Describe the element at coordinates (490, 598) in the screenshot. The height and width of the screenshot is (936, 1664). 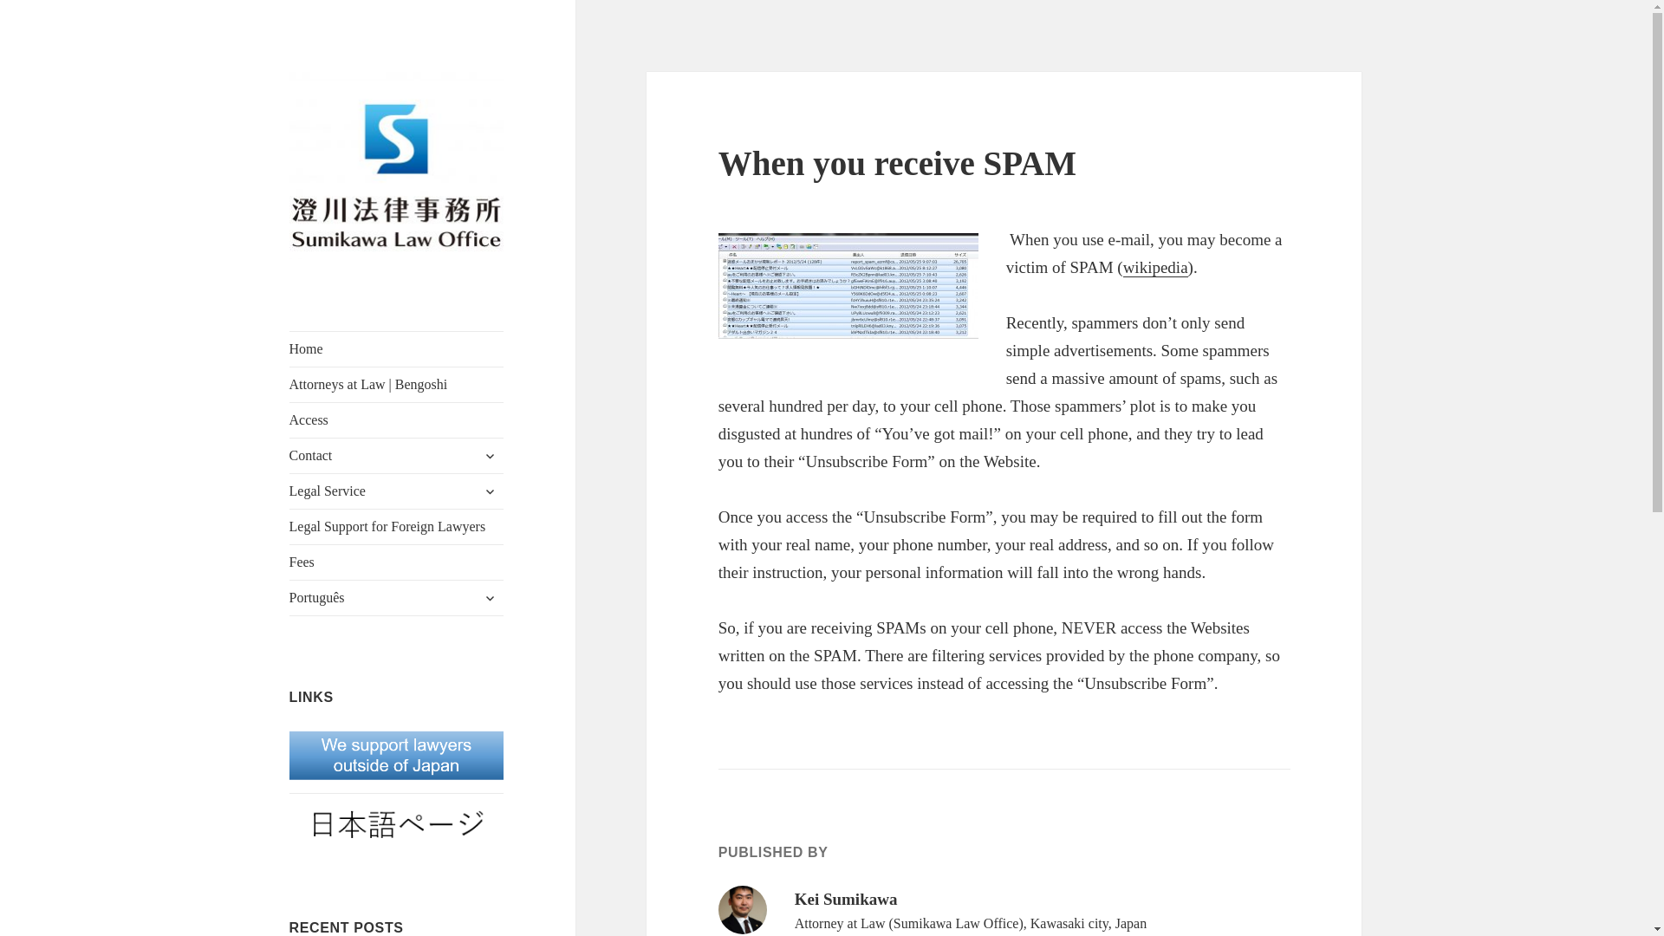
I see `expand child menu` at that location.